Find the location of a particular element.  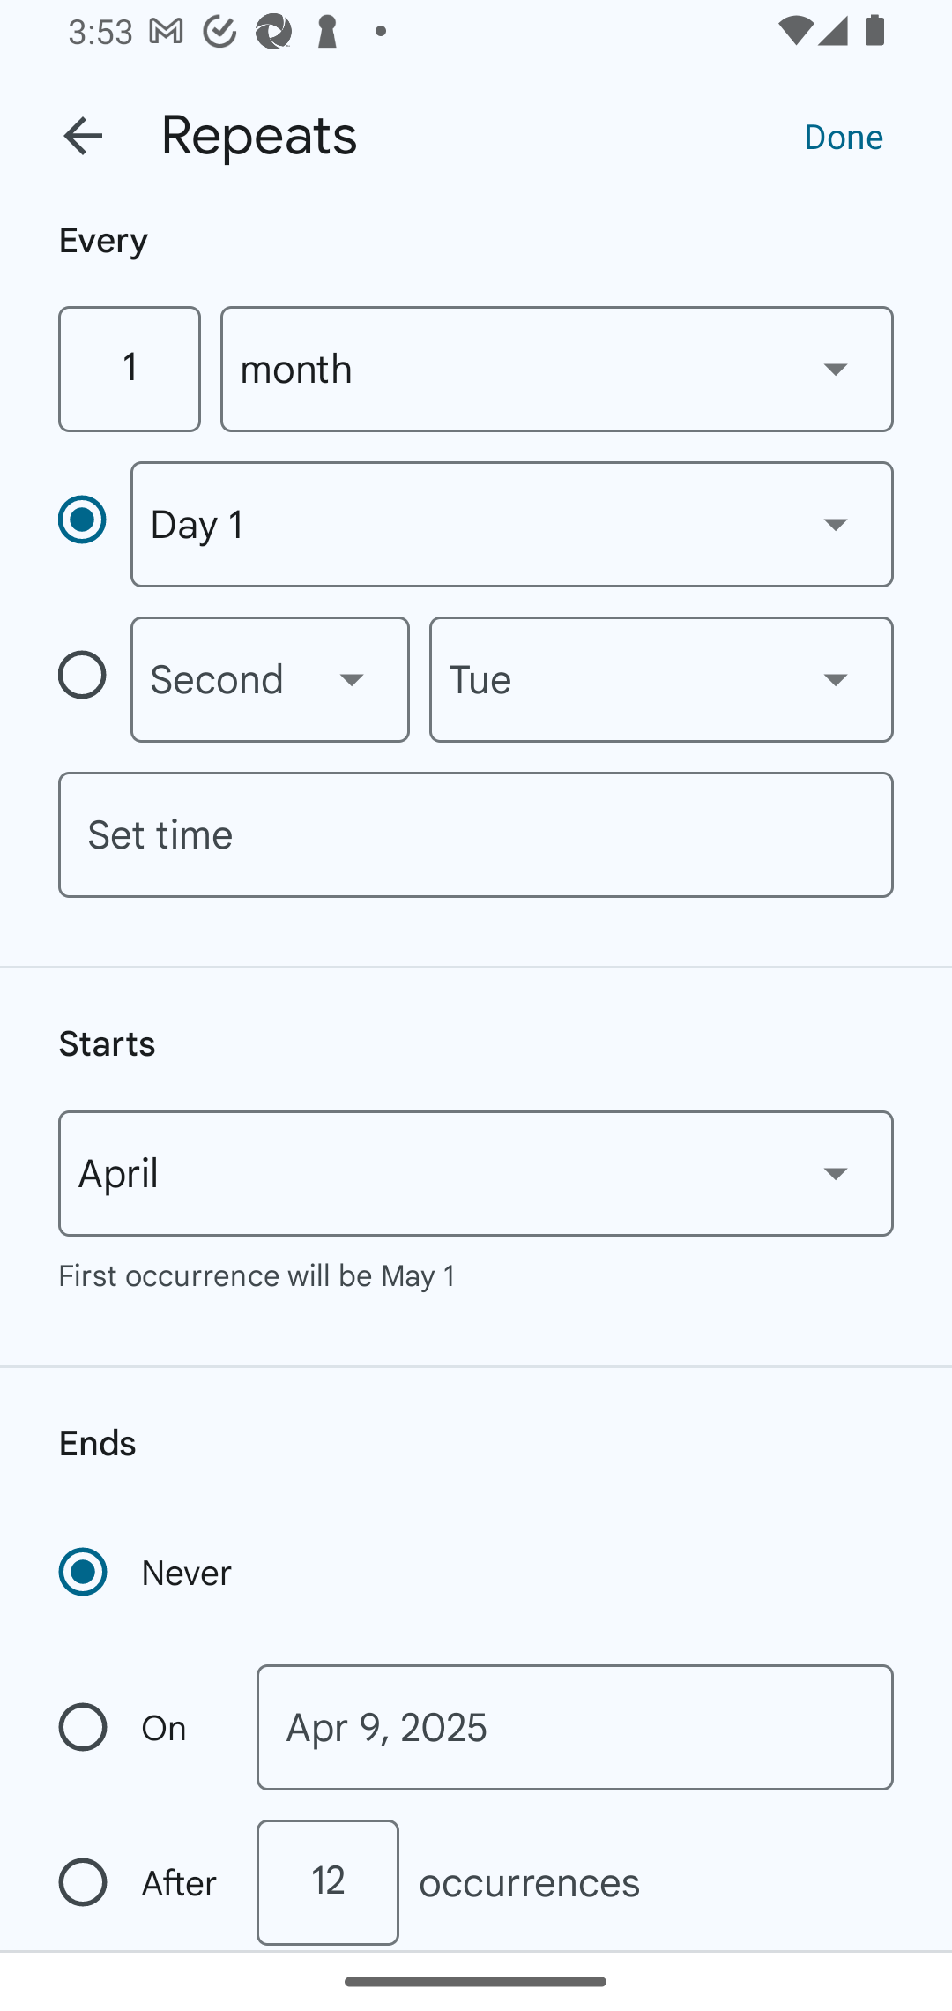

Second is located at coordinates (270, 679).